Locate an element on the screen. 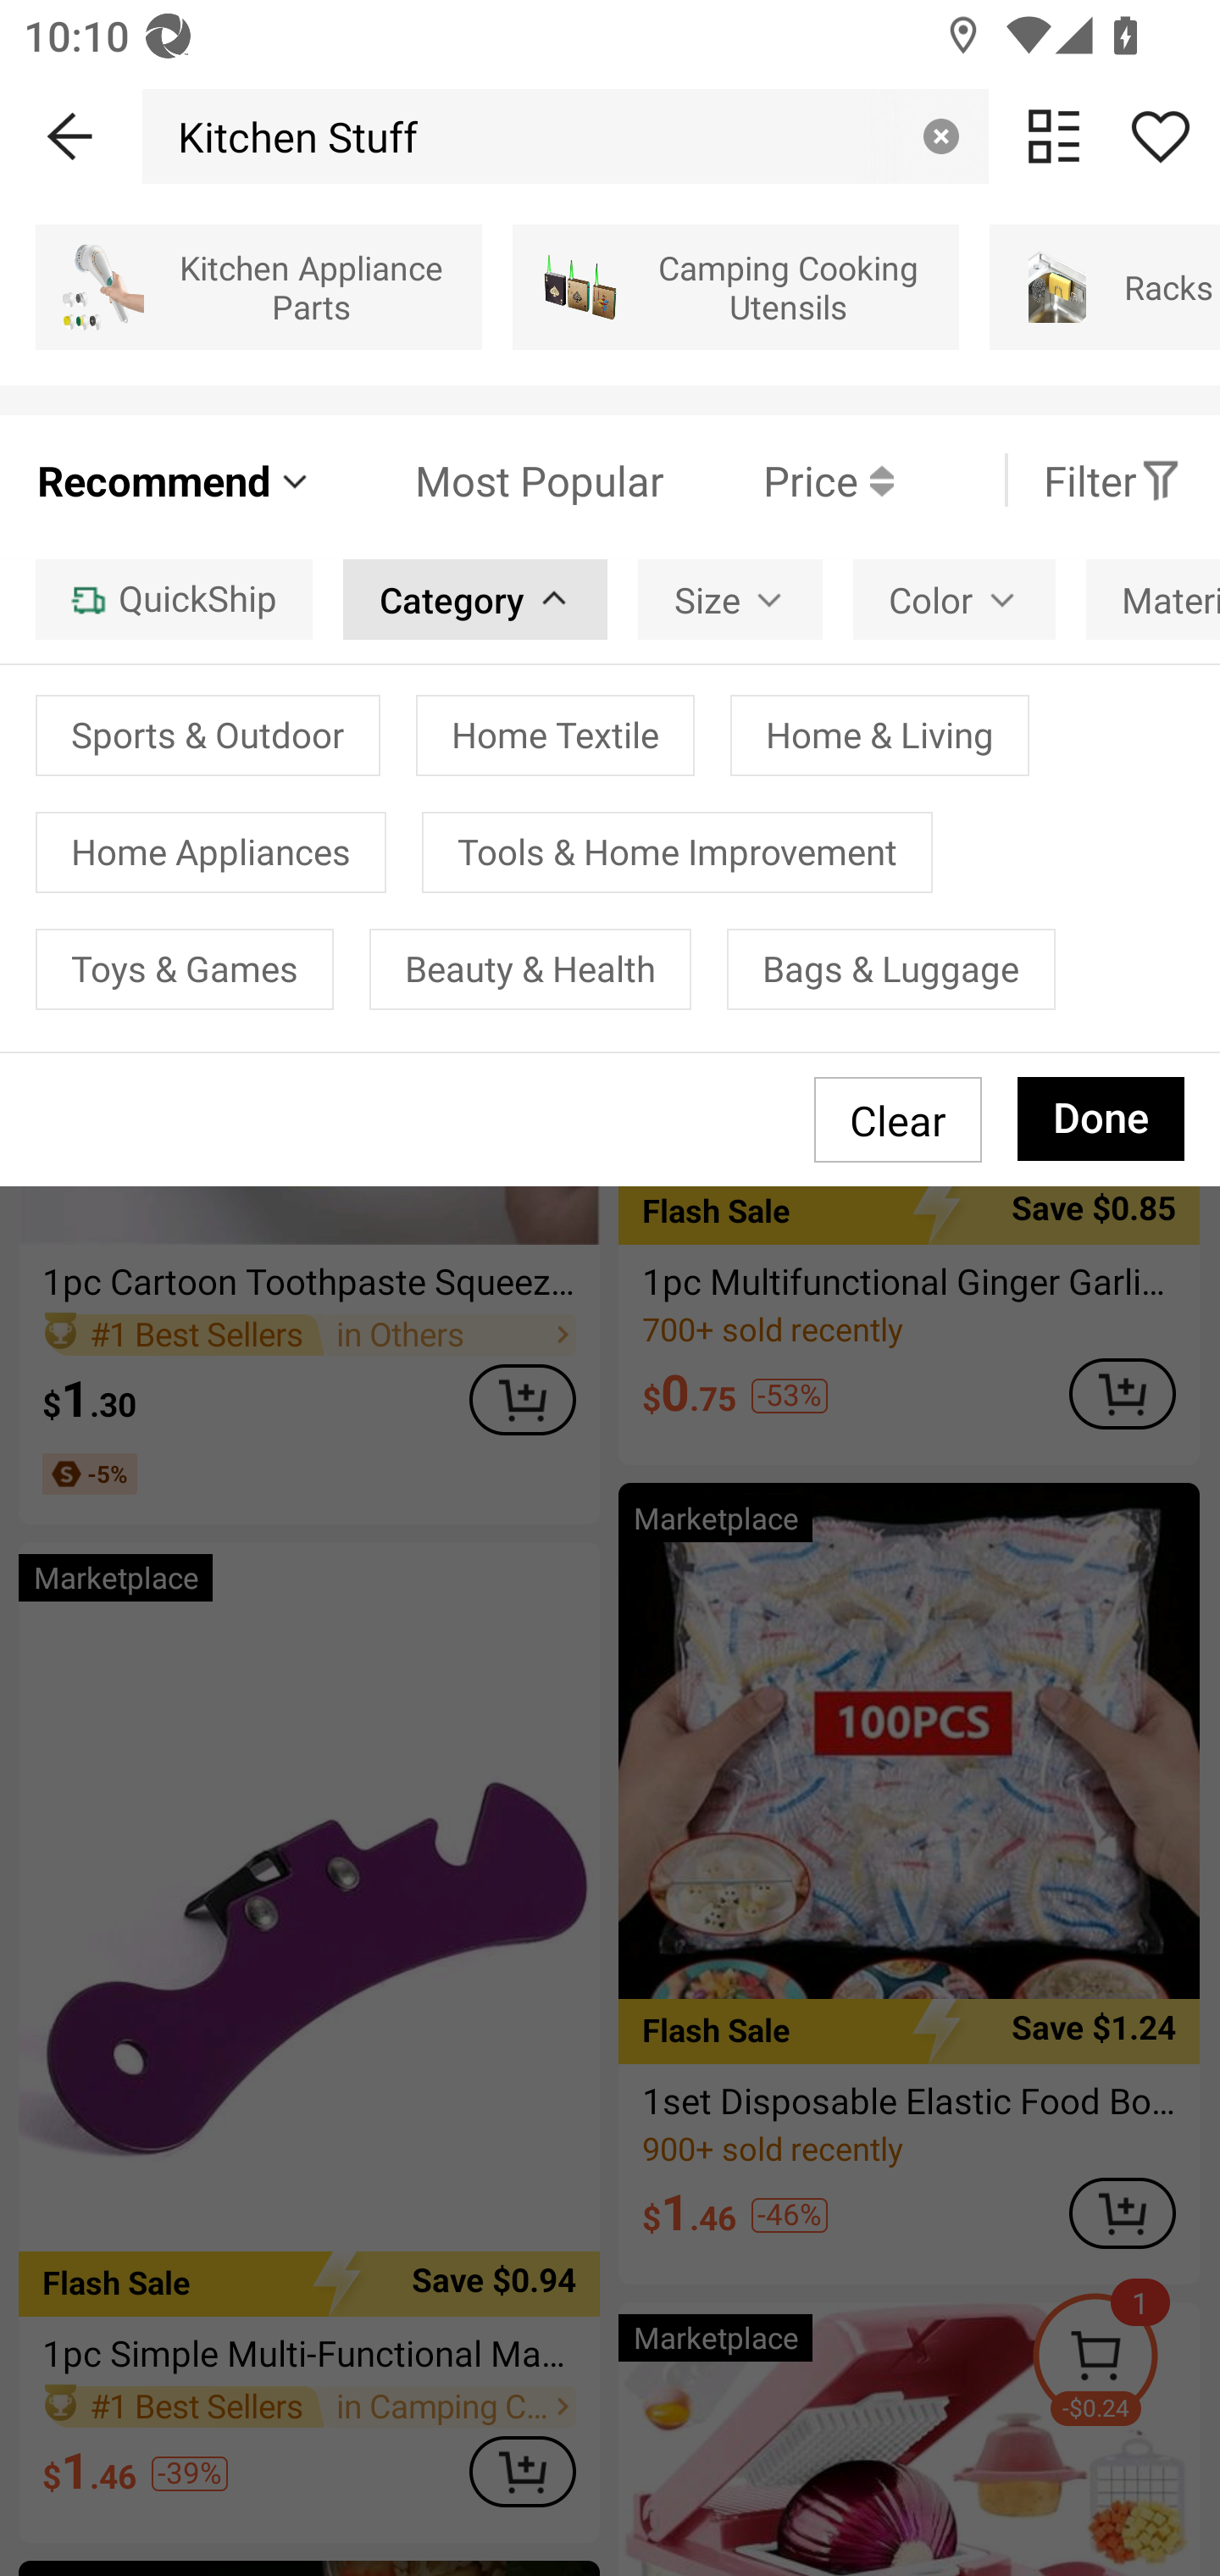 The height and width of the screenshot is (2576, 1220). Recommend is located at coordinates (175, 480).